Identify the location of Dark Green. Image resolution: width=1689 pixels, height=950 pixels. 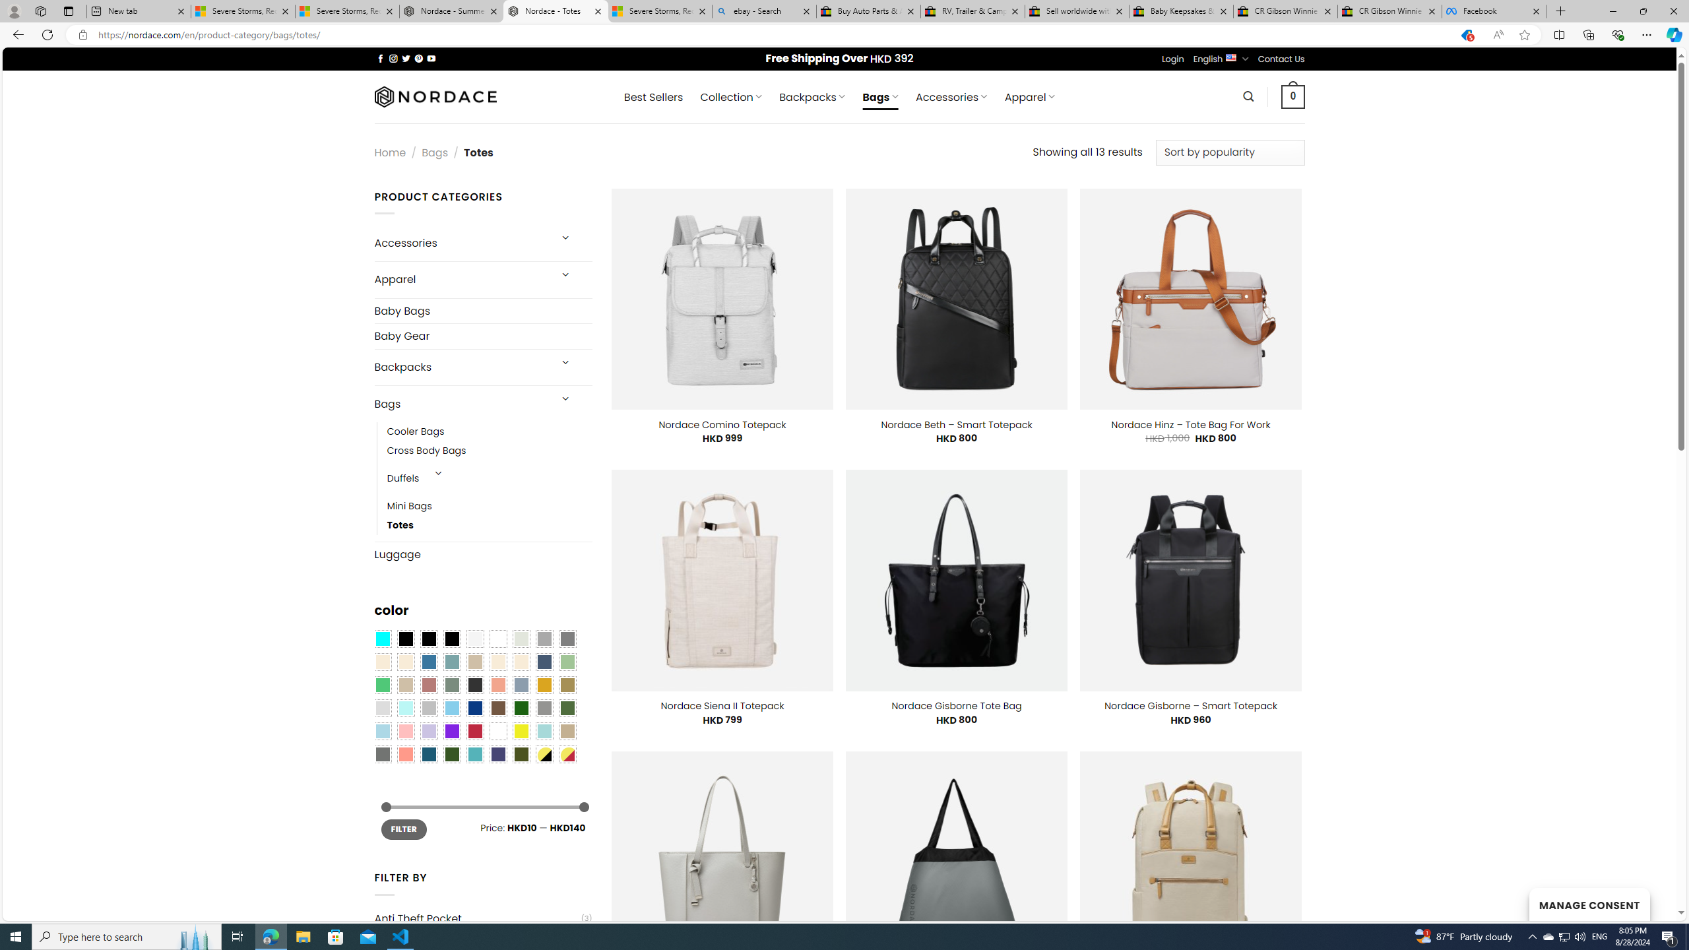
(521, 709).